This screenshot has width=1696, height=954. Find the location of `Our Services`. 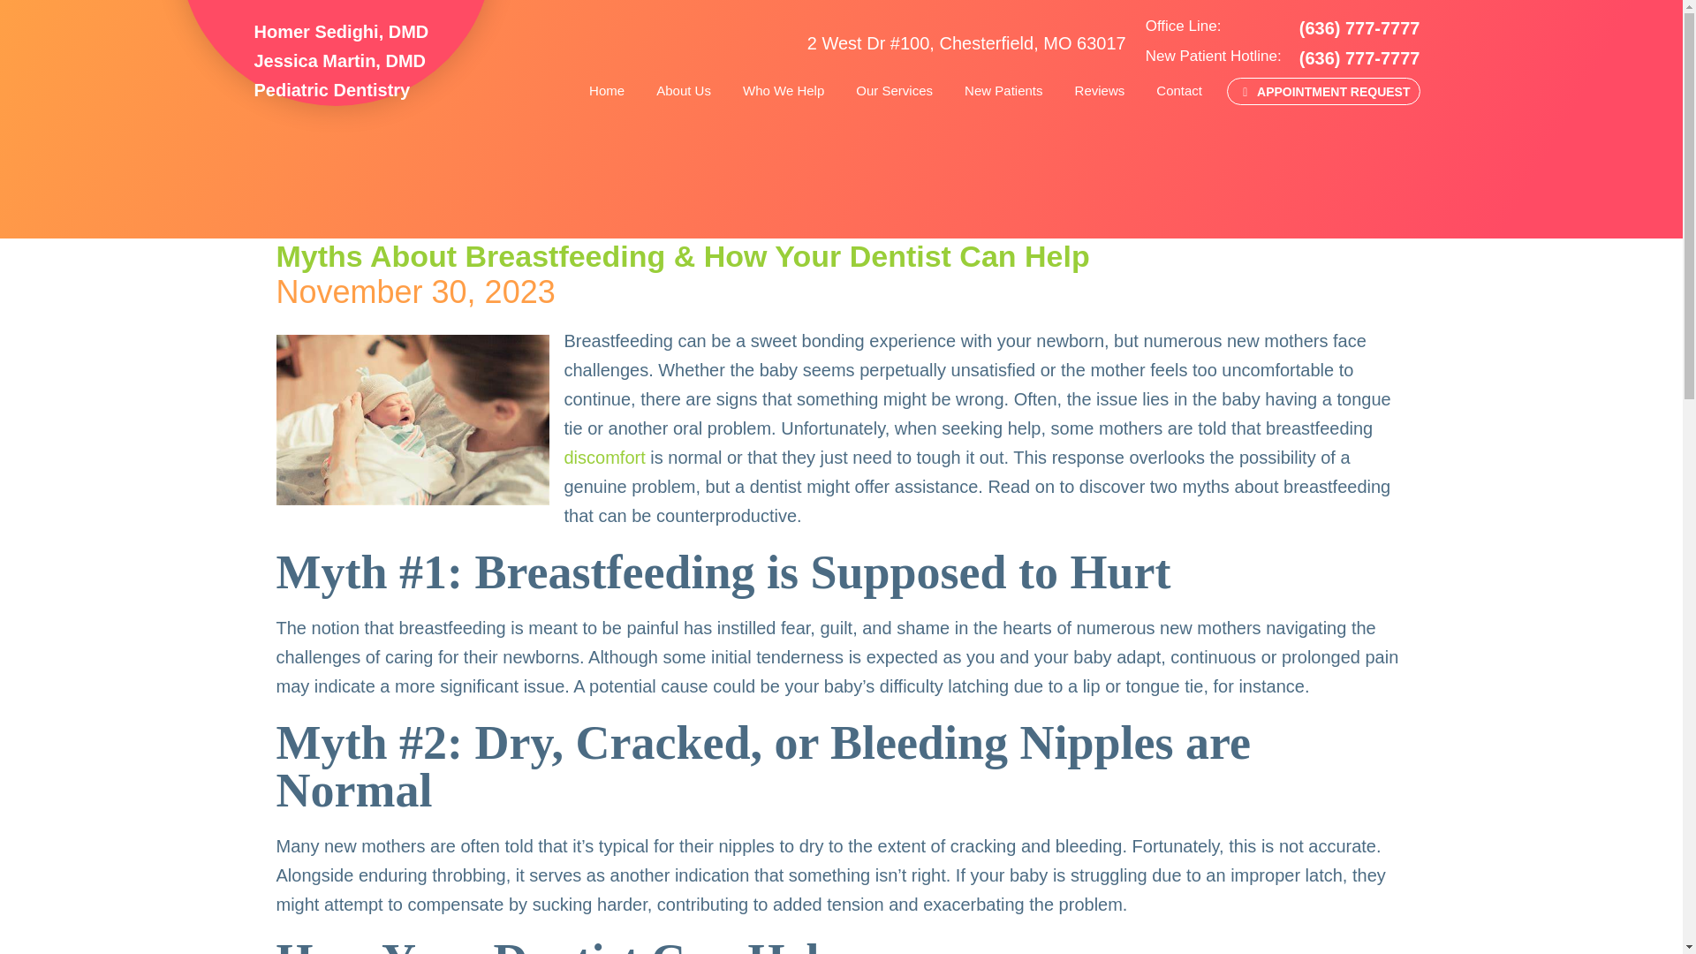

Our Services is located at coordinates (894, 90).